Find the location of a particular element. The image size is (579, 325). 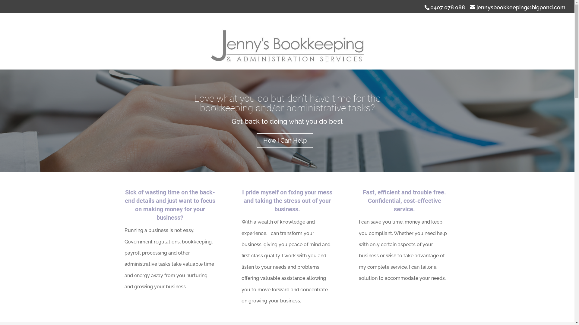

How I Can Help is located at coordinates (285, 141).